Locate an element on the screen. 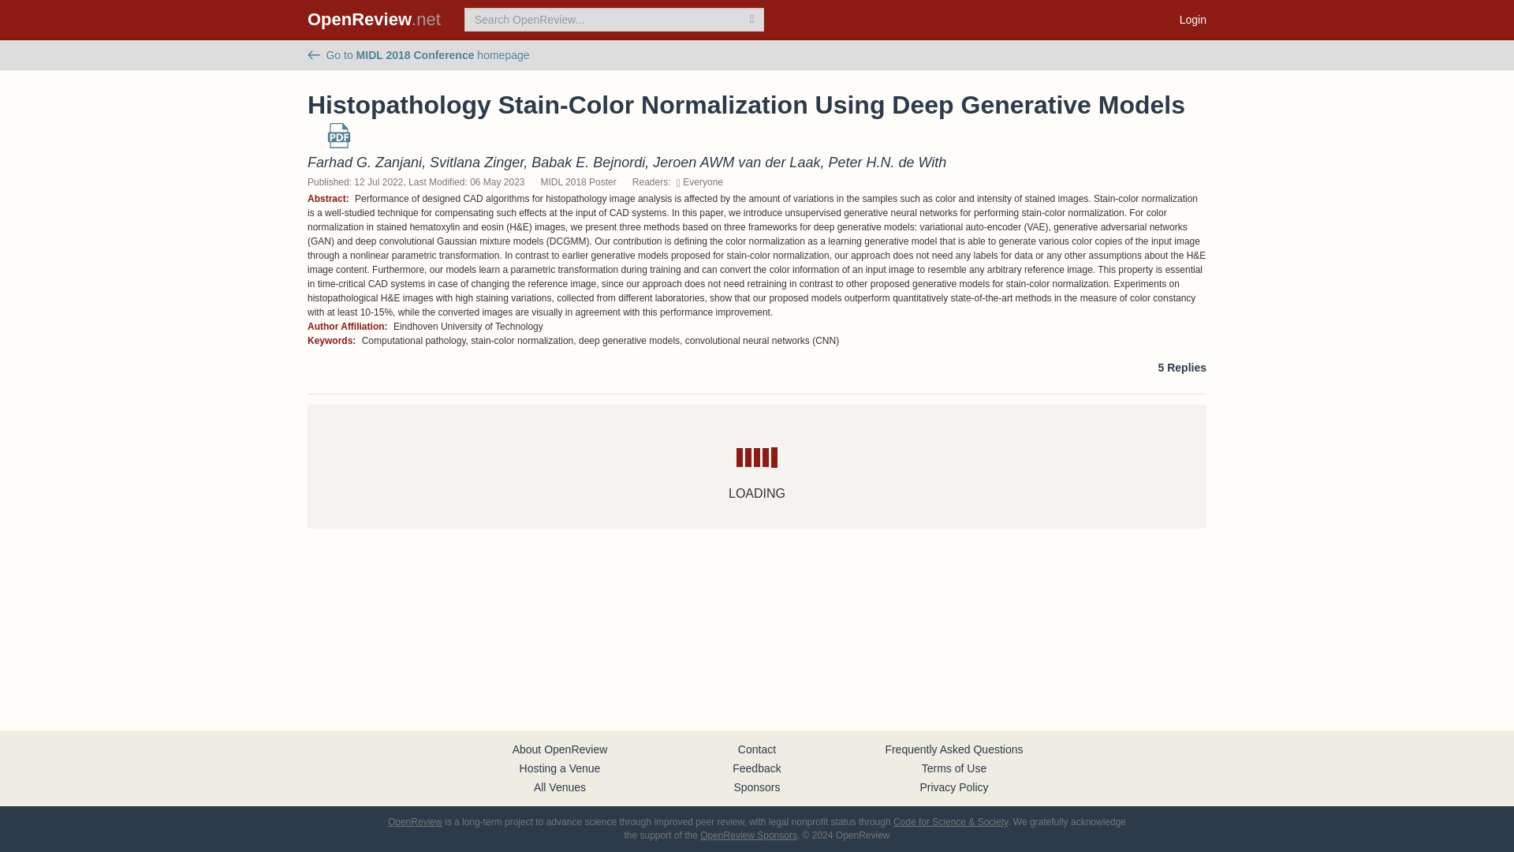 The height and width of the screenshot is (852, 1514). All Venues is located at coordinates (560, 787).